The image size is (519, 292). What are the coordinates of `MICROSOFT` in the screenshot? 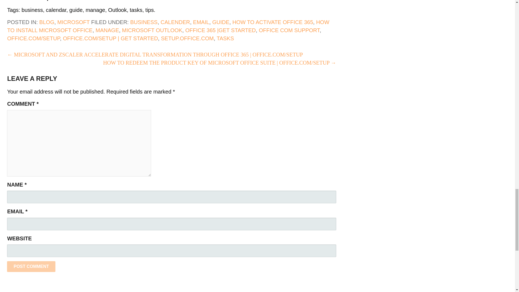 It's located at (74, 22).